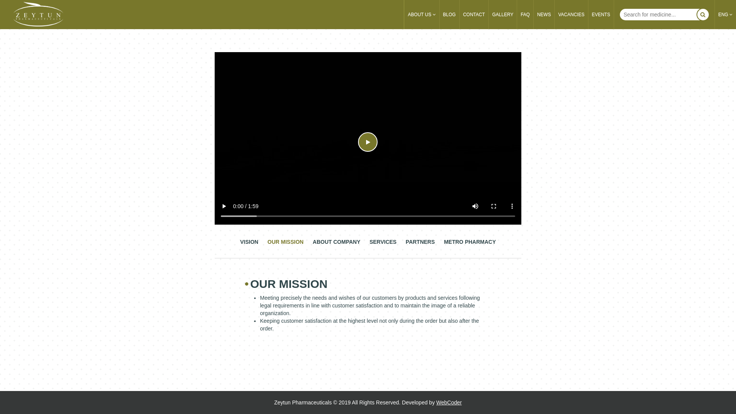 The image size is (736, 414). Describe the element at coordinates (544, 15) in the screenshot. I see `NEWS` at that location.